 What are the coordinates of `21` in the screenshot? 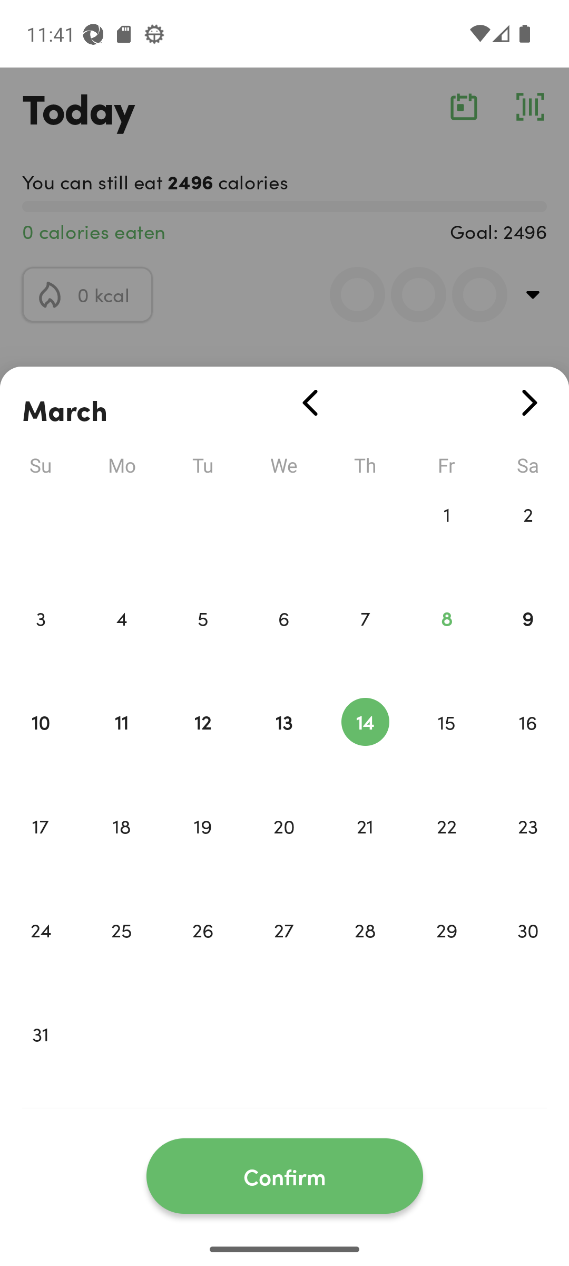 It's located at (365, 848).